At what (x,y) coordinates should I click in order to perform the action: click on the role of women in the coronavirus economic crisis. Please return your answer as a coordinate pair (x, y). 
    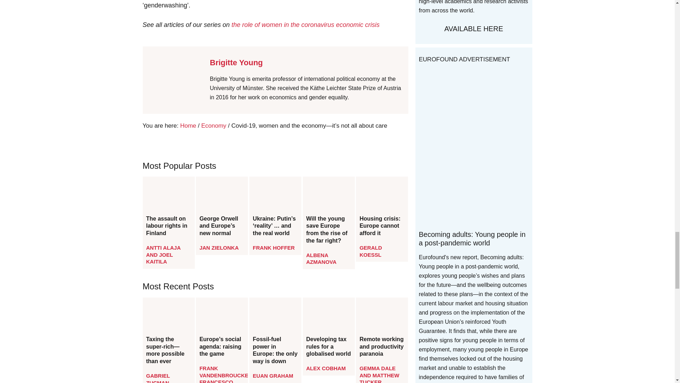
    Looking at the image, I should click on (305, 25).